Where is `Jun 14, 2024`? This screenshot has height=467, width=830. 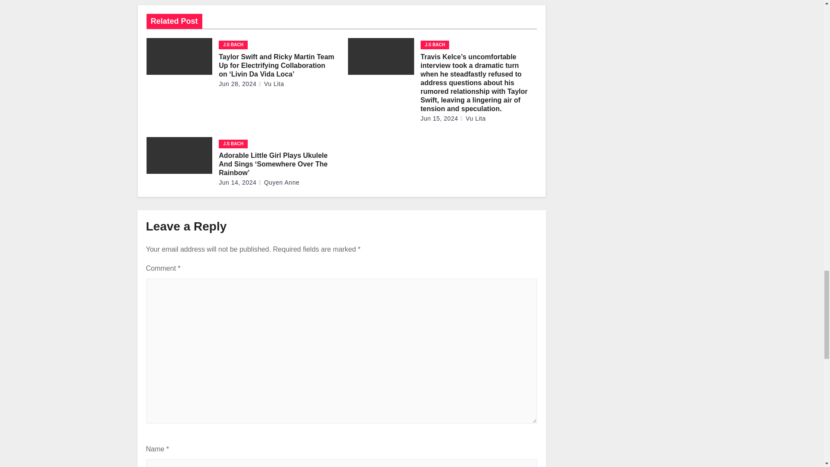
Jun 14, 2024 is located at coordinates (238, 182).